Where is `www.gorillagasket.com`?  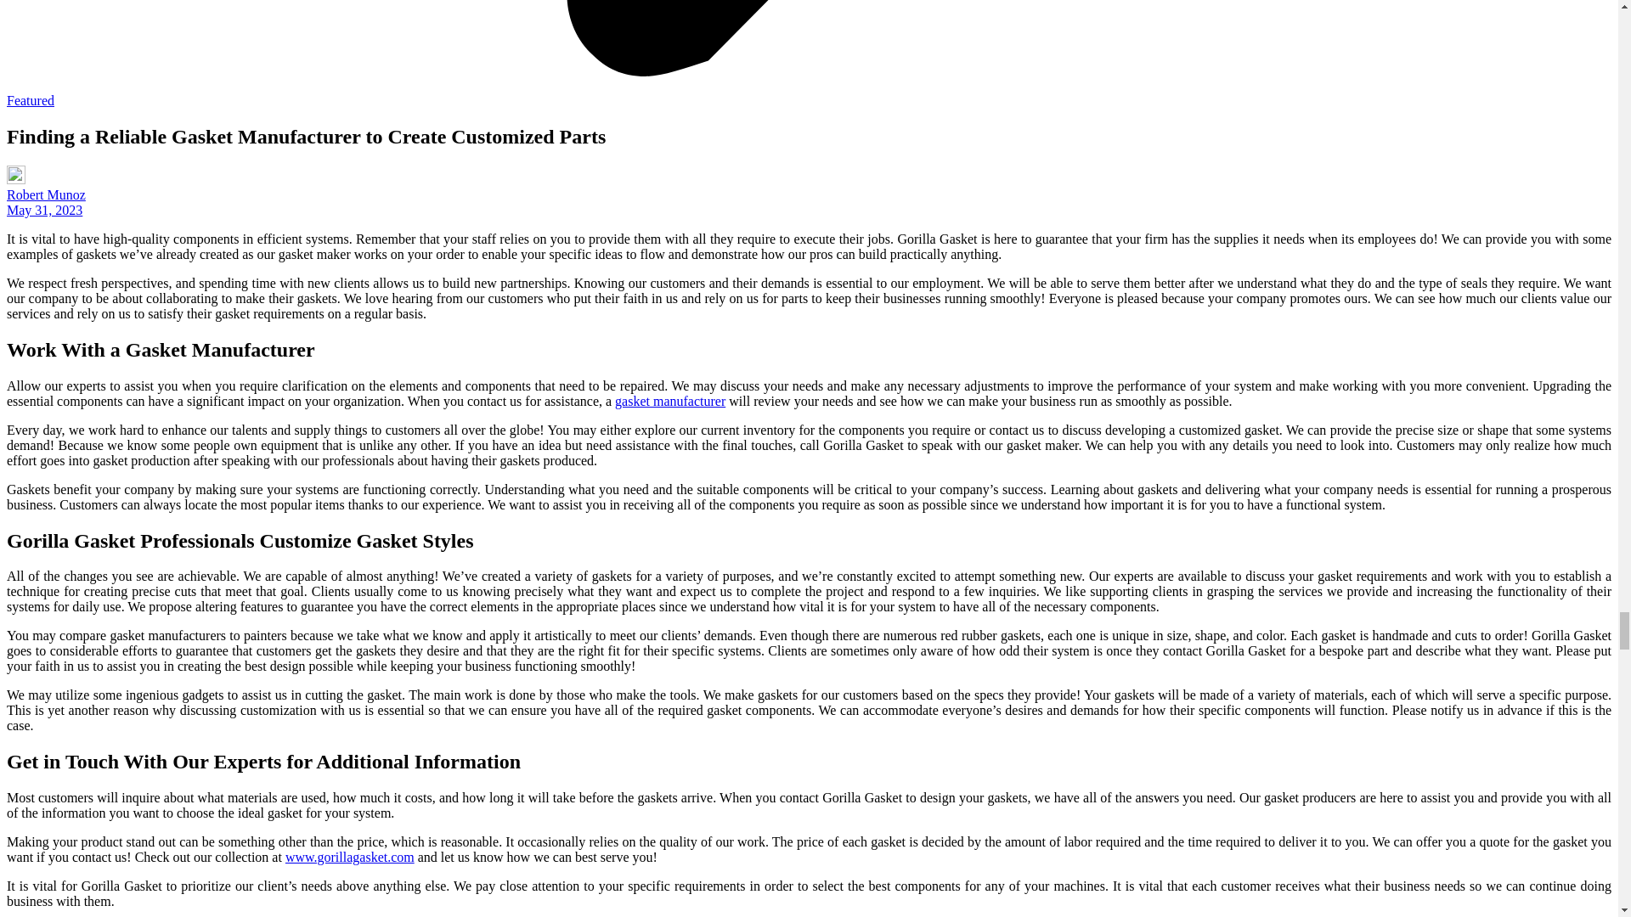
www.gorillagasket.com is located at coordinates (350, 858).